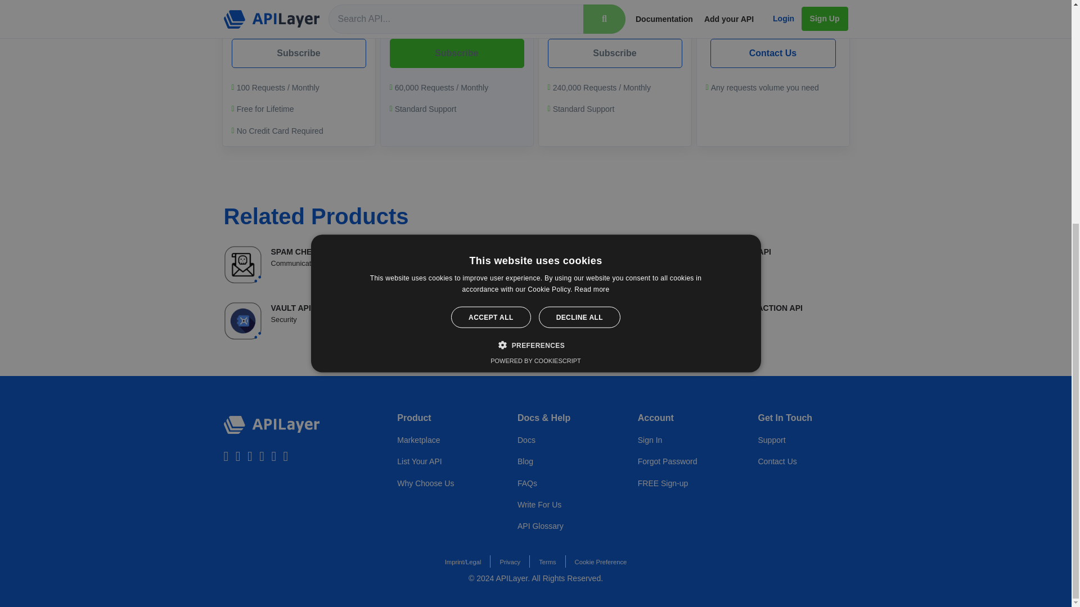 This screenshot has height=607, width=1080. I want to click on Docs, so click(562, 483).